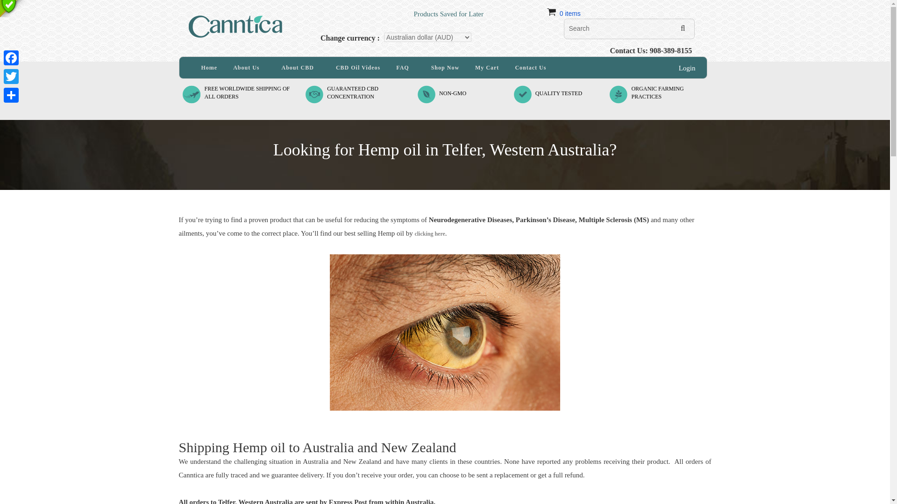 This screenshot has height=504, width=897. What do you see at coordinates (247, 92) in the screenshot?
I see `NON-GMO` at bounding box center [247, 92].